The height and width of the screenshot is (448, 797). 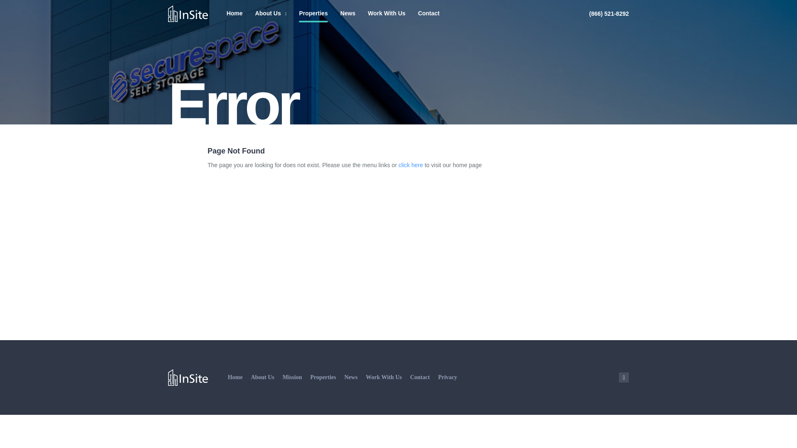 What do you see at coordinates (428, 13) in the screenshot?
I see `Contact` at bounding box center [428, 13].